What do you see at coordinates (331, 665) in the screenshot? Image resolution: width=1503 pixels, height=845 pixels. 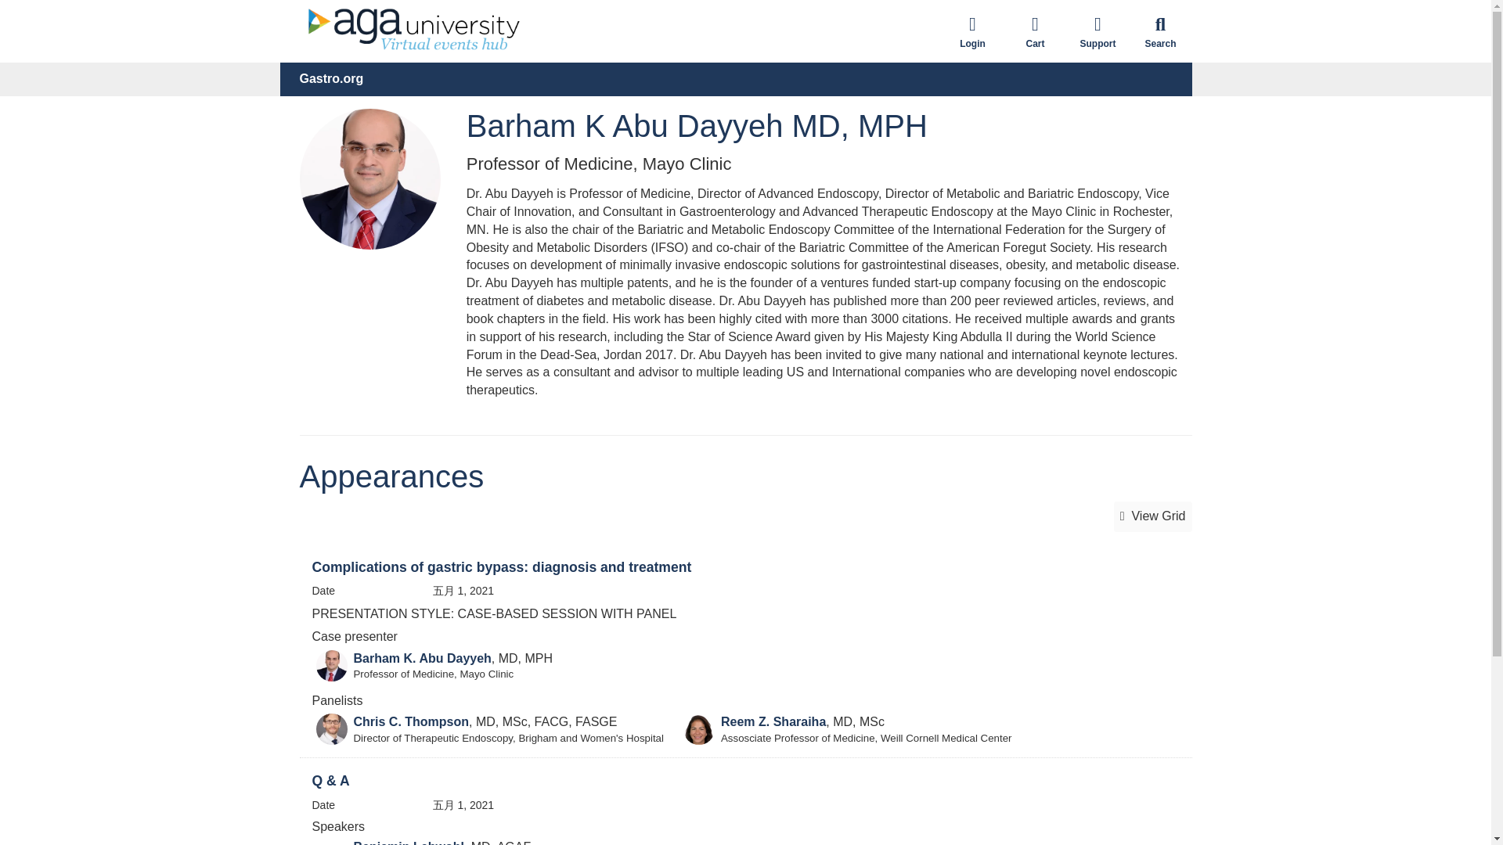 I see `Speaker Image for Barham Abu Dayyeh` at bounding box center [331, 665].